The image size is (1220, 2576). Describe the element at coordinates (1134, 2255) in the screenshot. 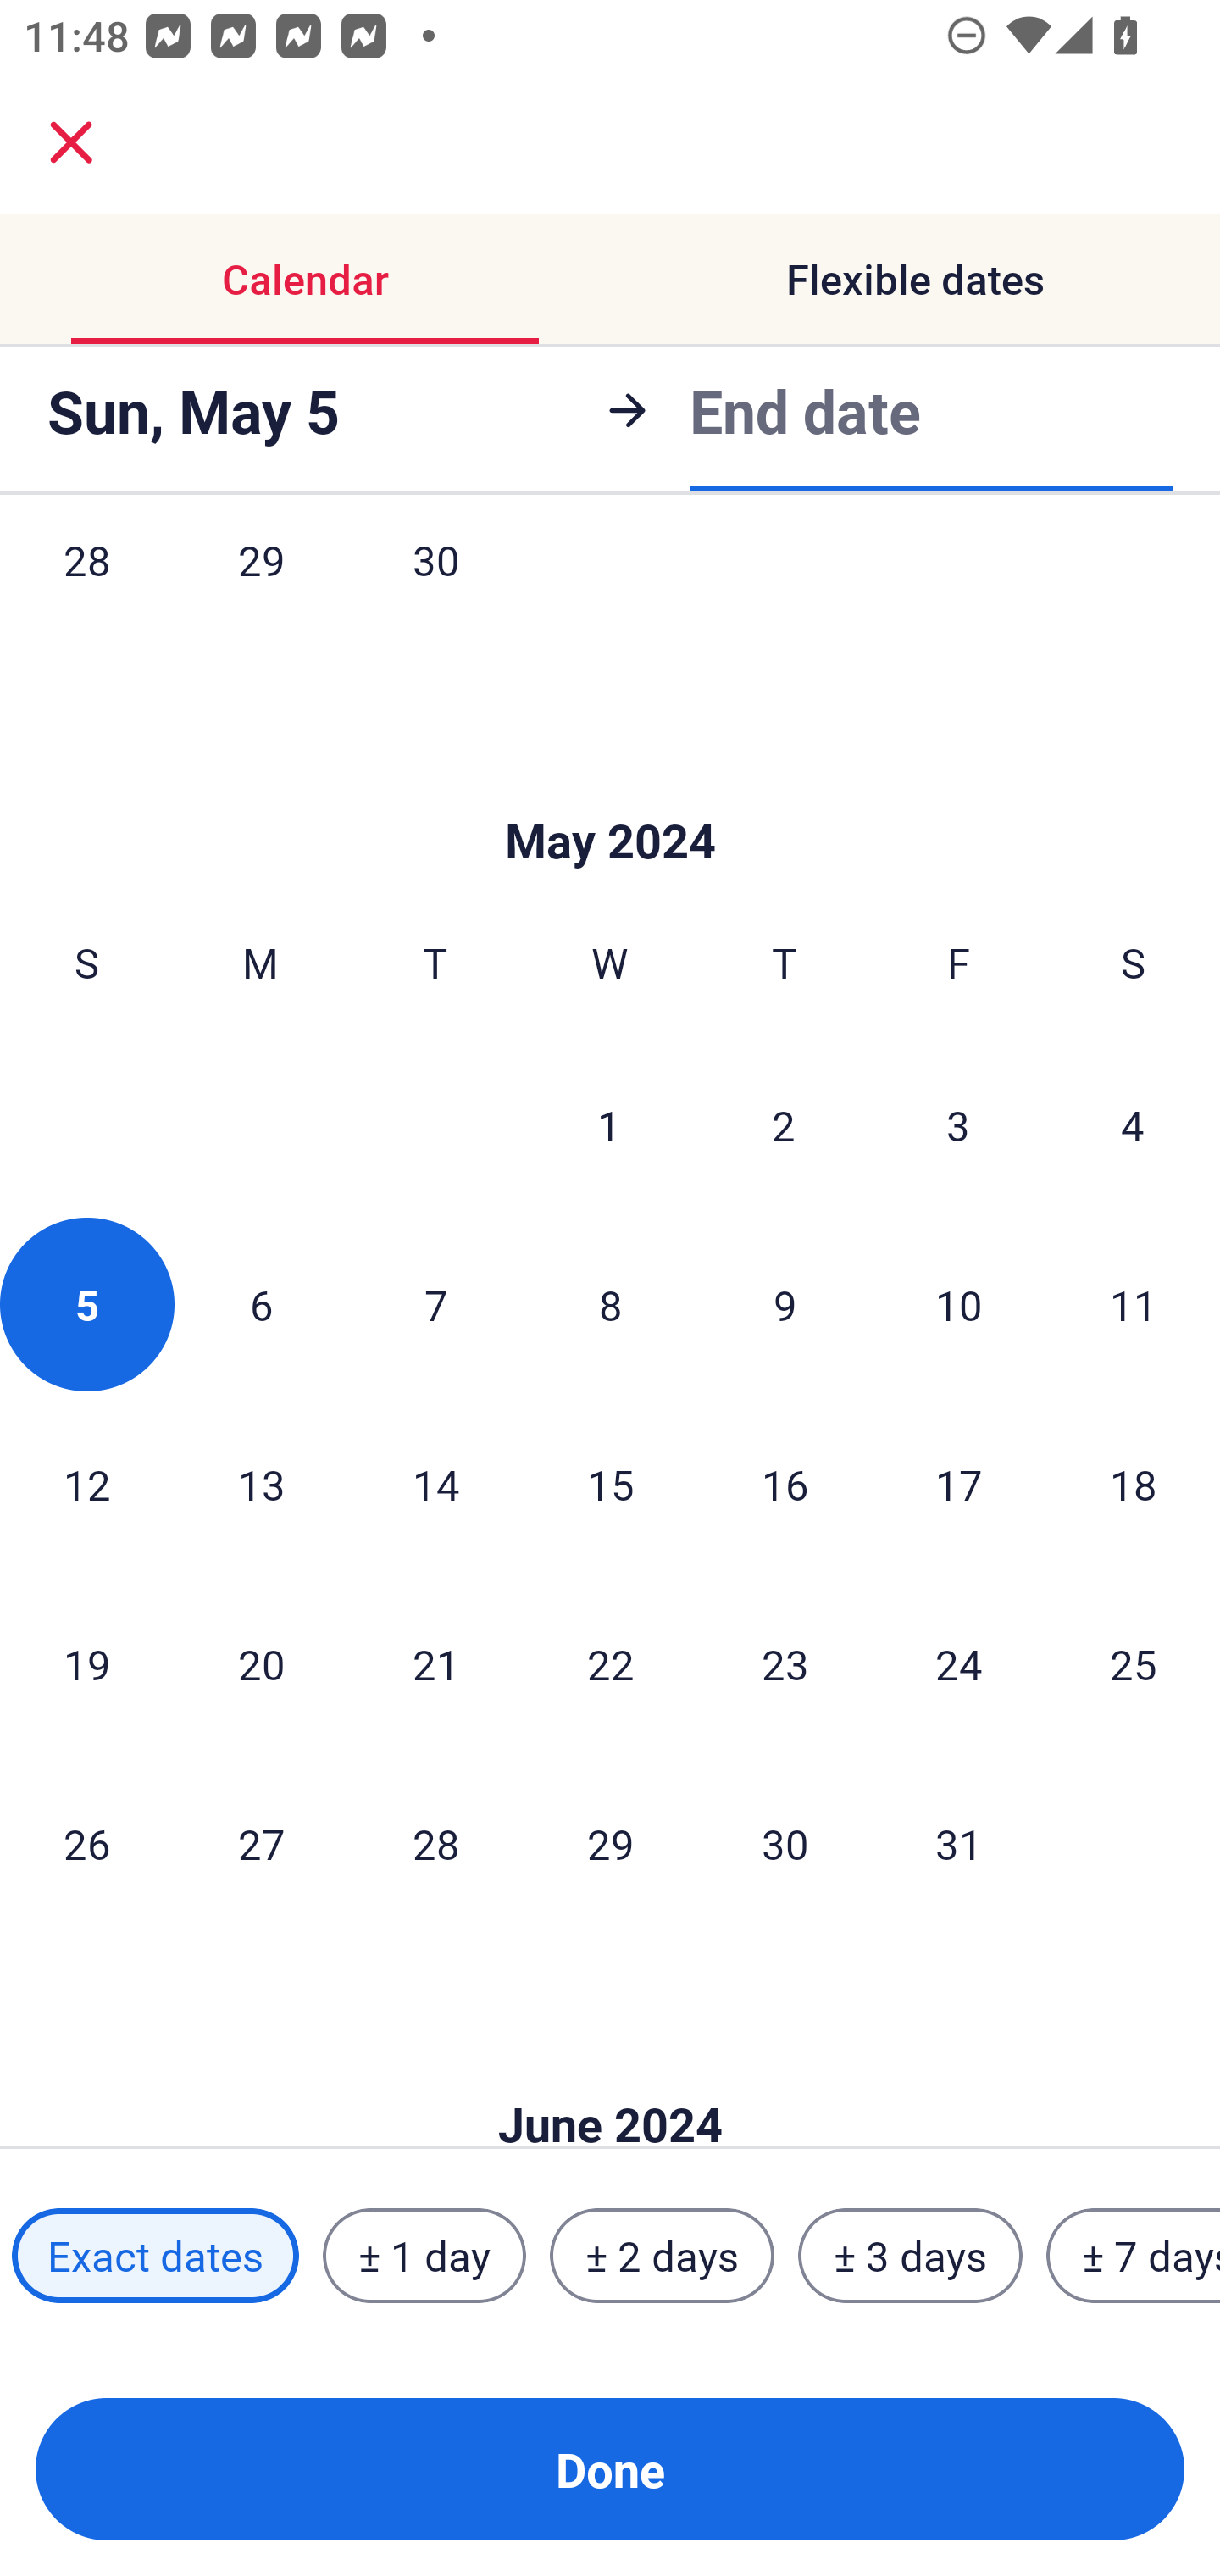

I see `± 7 days` at that location.